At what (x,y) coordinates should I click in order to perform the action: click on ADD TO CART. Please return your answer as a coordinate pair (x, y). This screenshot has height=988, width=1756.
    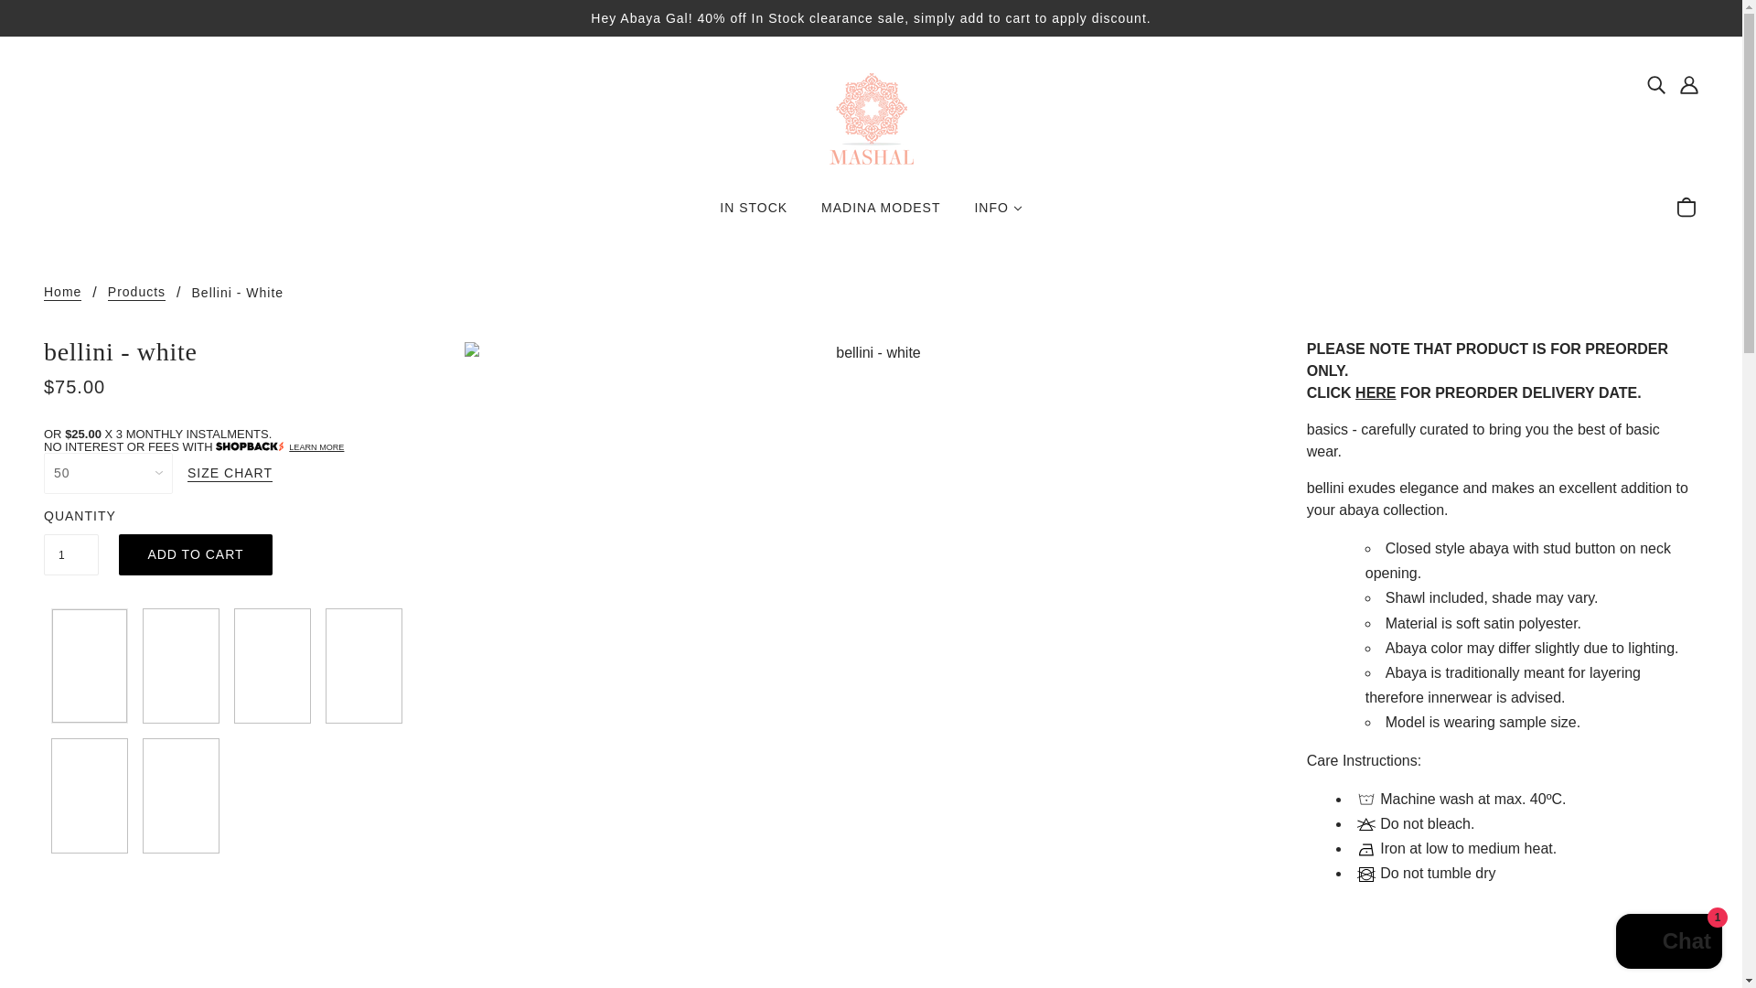
    Looking at the image, I should click on (196, 554).